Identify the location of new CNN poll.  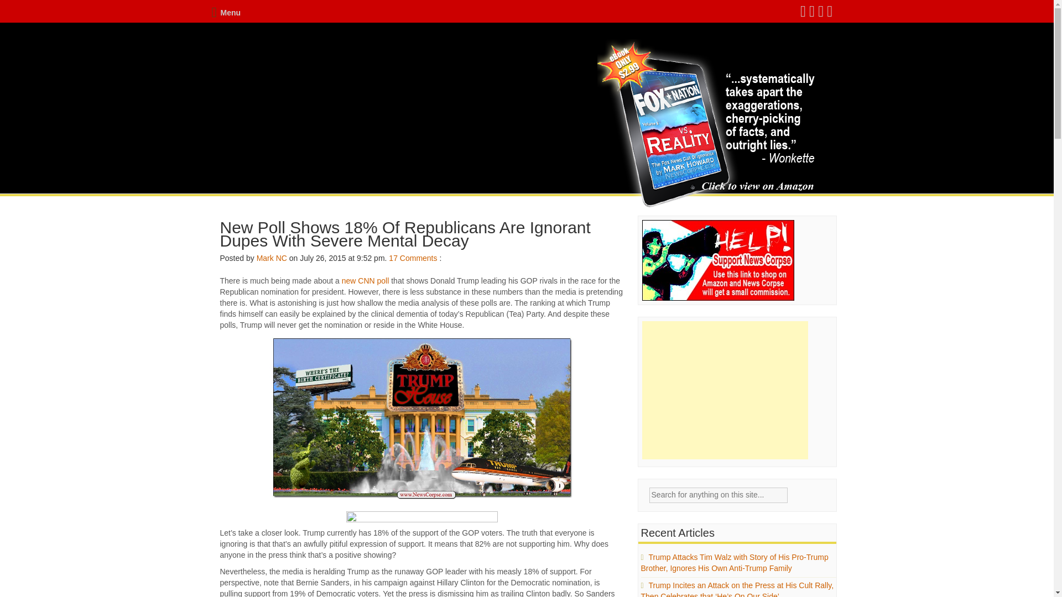
(366, 281).